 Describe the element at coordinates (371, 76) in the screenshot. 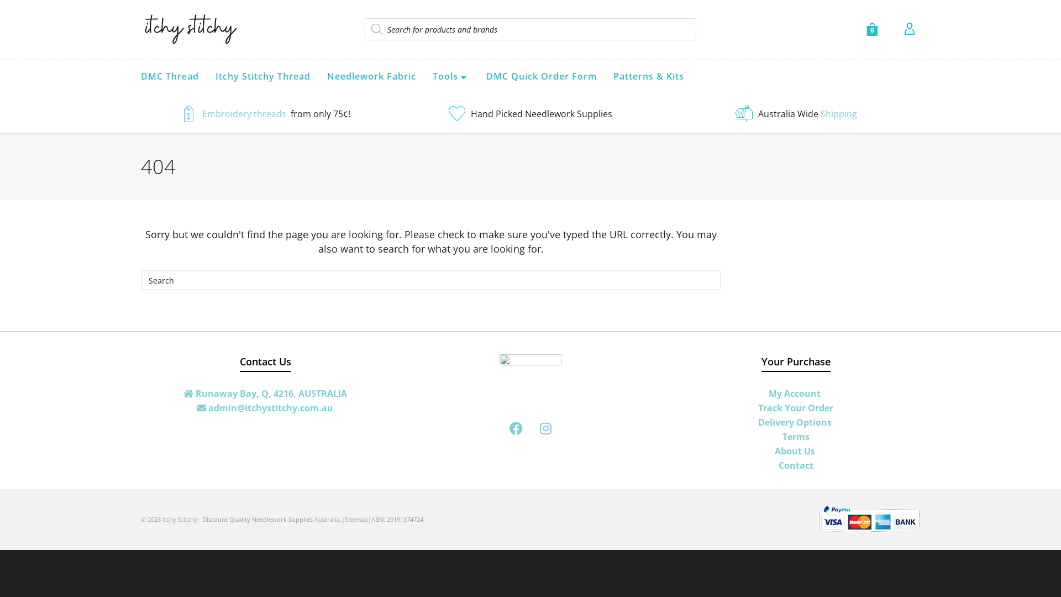

I see `Needlework Fabric` at that location.